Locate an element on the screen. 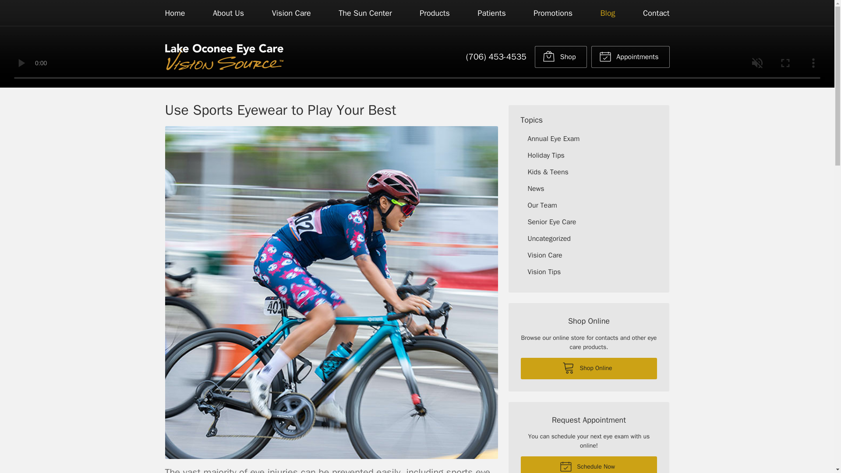  Request Appointment is located at coordinates (630, 57).